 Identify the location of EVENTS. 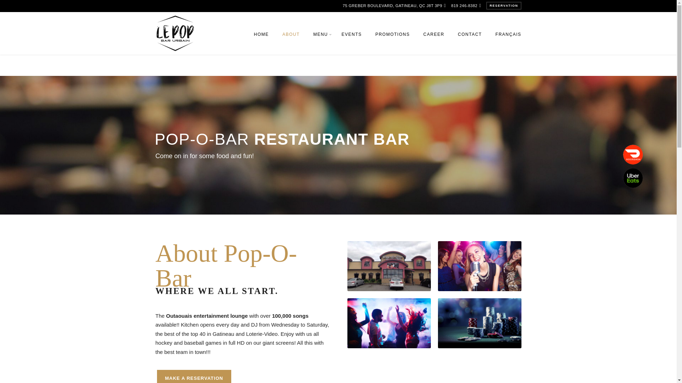
(351, 38).